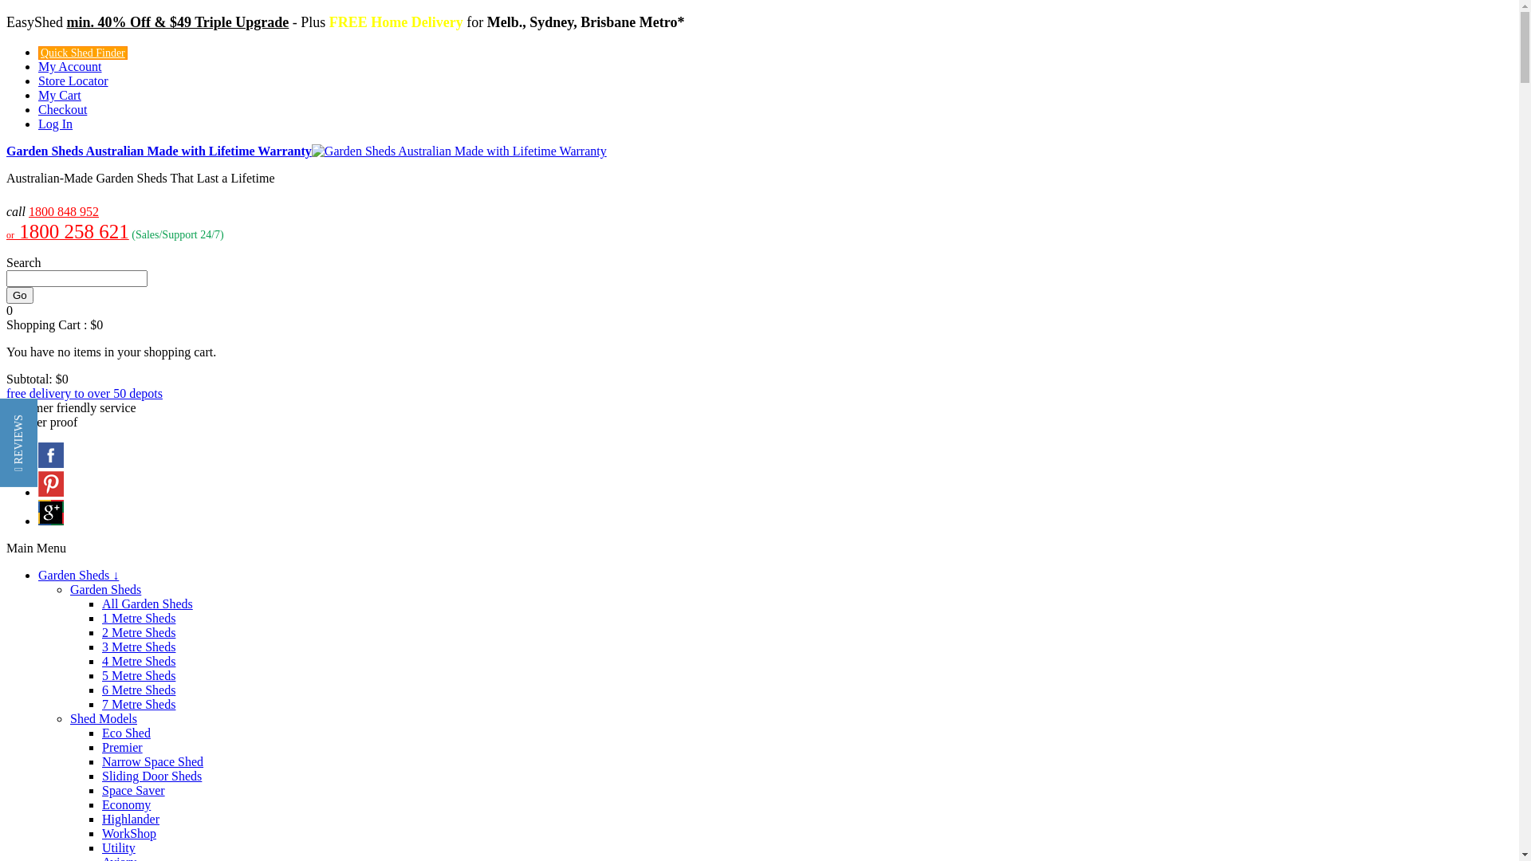 The height and width of the screenshot is (861, 1531). What do you see at coordinates (139, 662) in the screenshot?
I see `4 Metre Sheds` at bounding box center [139, 662].